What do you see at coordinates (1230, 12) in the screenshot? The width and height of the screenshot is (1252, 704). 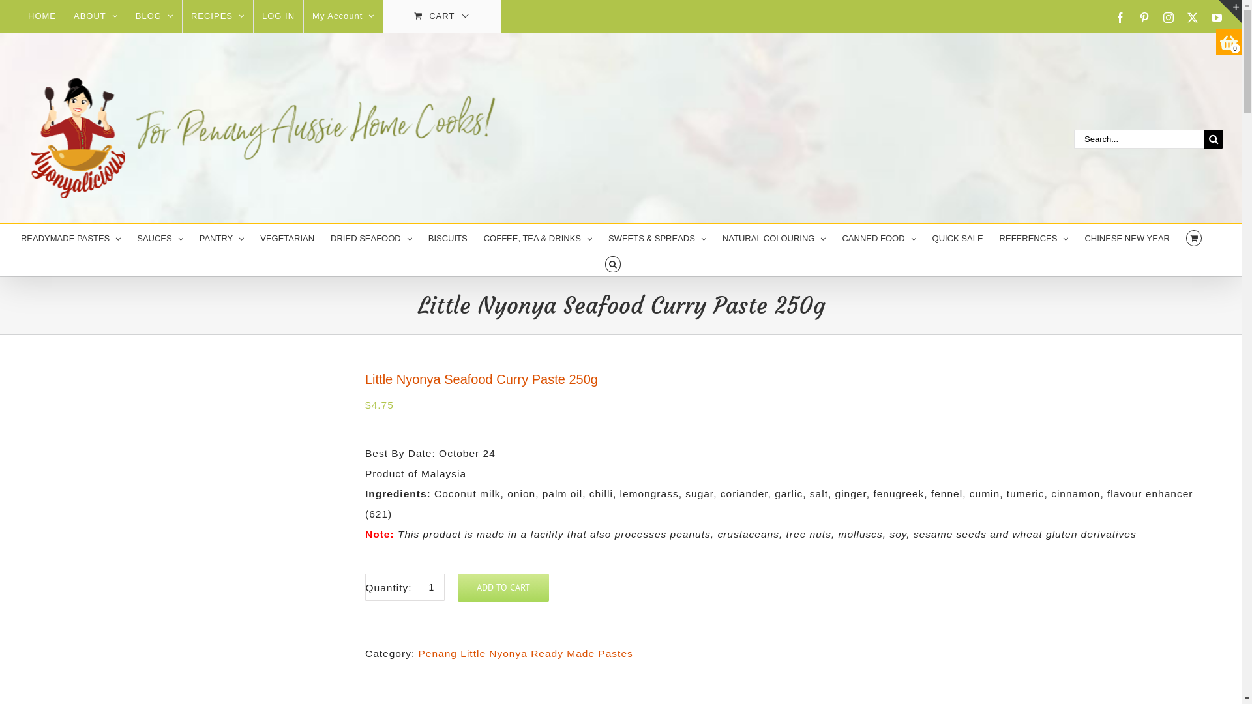 I see `Toggle Sliding Bar Area` at bounding box center [1230, 12].